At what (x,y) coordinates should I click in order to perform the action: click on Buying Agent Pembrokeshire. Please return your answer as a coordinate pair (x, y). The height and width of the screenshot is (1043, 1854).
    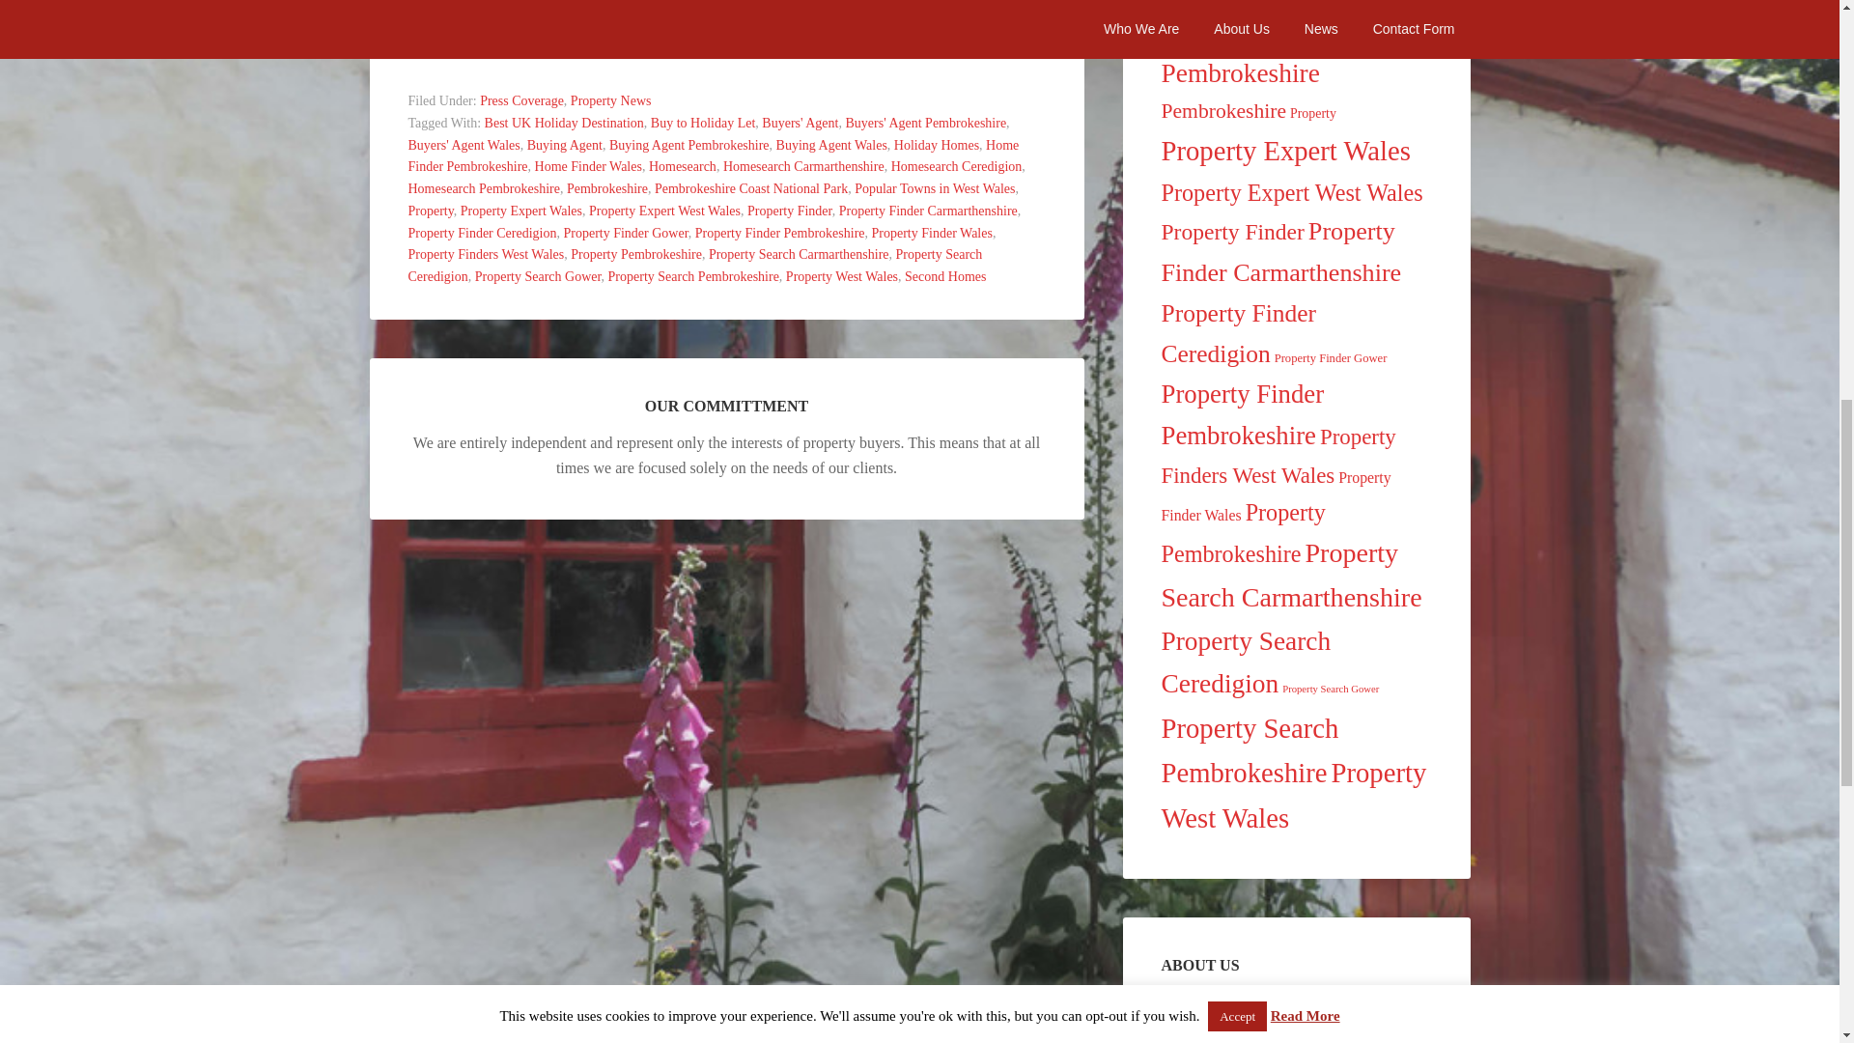
    Looking at the image, I should click on (689, 145).